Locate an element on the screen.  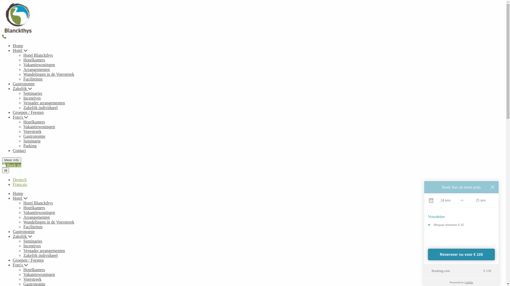
Hotel is located at coordinates (20, 198).